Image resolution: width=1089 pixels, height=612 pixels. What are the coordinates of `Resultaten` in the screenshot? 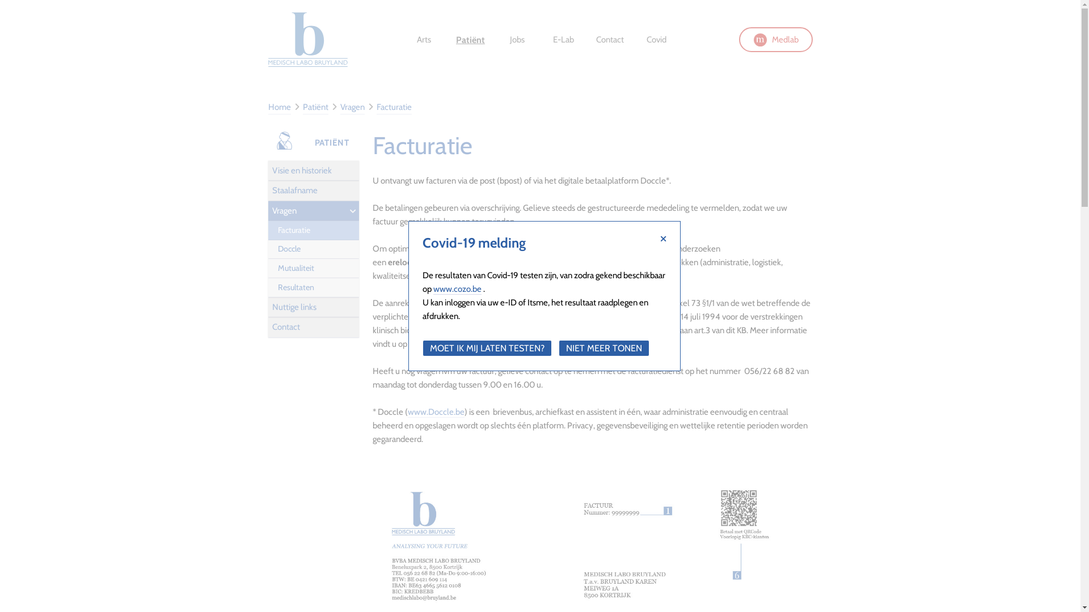 It's located at (313, 288).